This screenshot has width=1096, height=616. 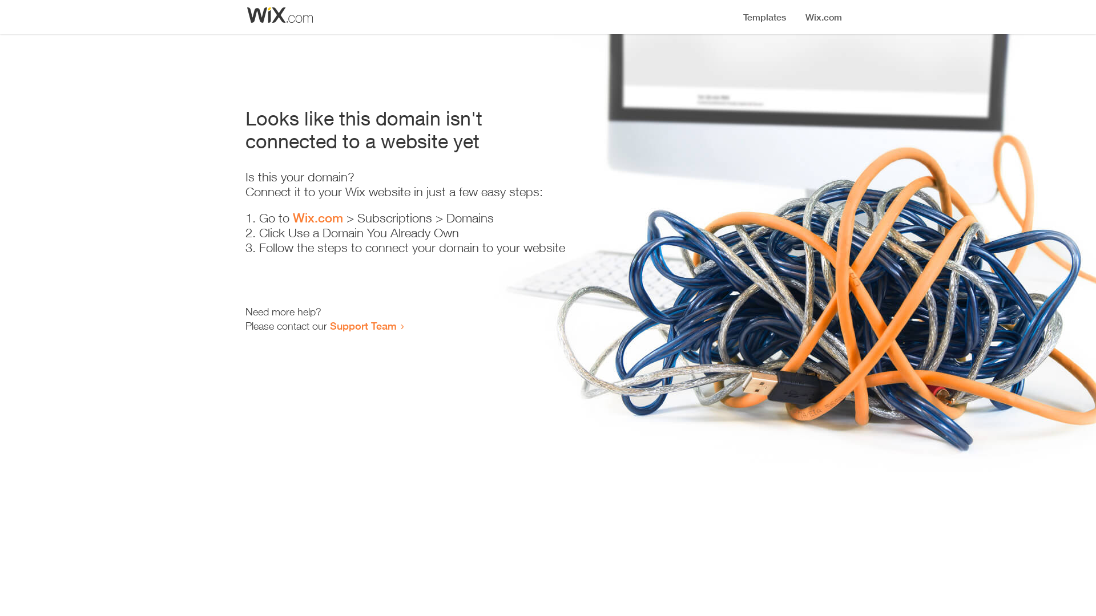 What do you see at coordinates (318, 218) in the screenshot?
I see `Wix.com` at bounding box center [318, 218].